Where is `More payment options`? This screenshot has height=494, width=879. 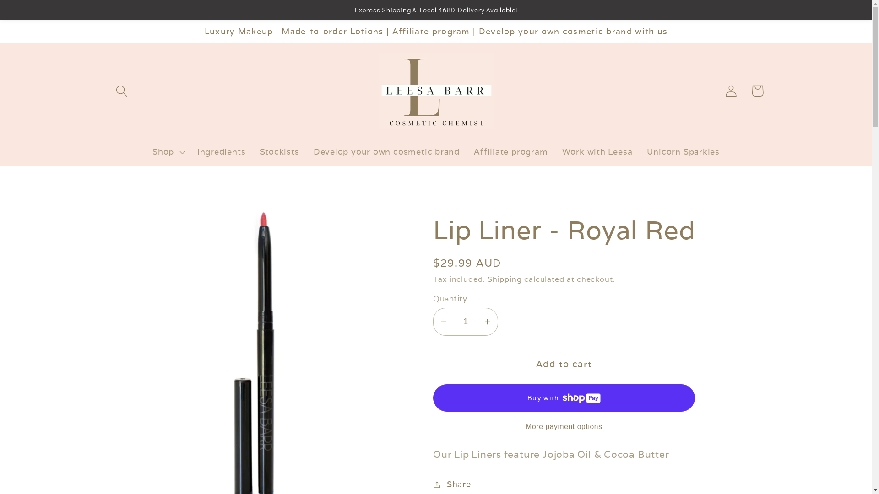
More payment options is located at coordinates (564, 427).